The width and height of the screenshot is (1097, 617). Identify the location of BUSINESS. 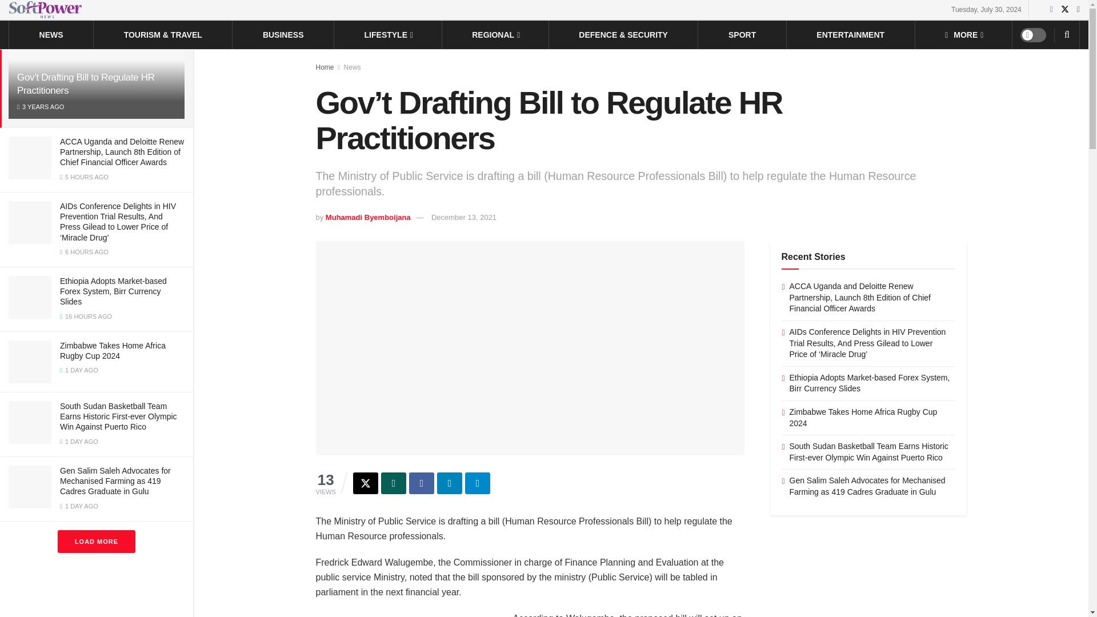
(283, 34).